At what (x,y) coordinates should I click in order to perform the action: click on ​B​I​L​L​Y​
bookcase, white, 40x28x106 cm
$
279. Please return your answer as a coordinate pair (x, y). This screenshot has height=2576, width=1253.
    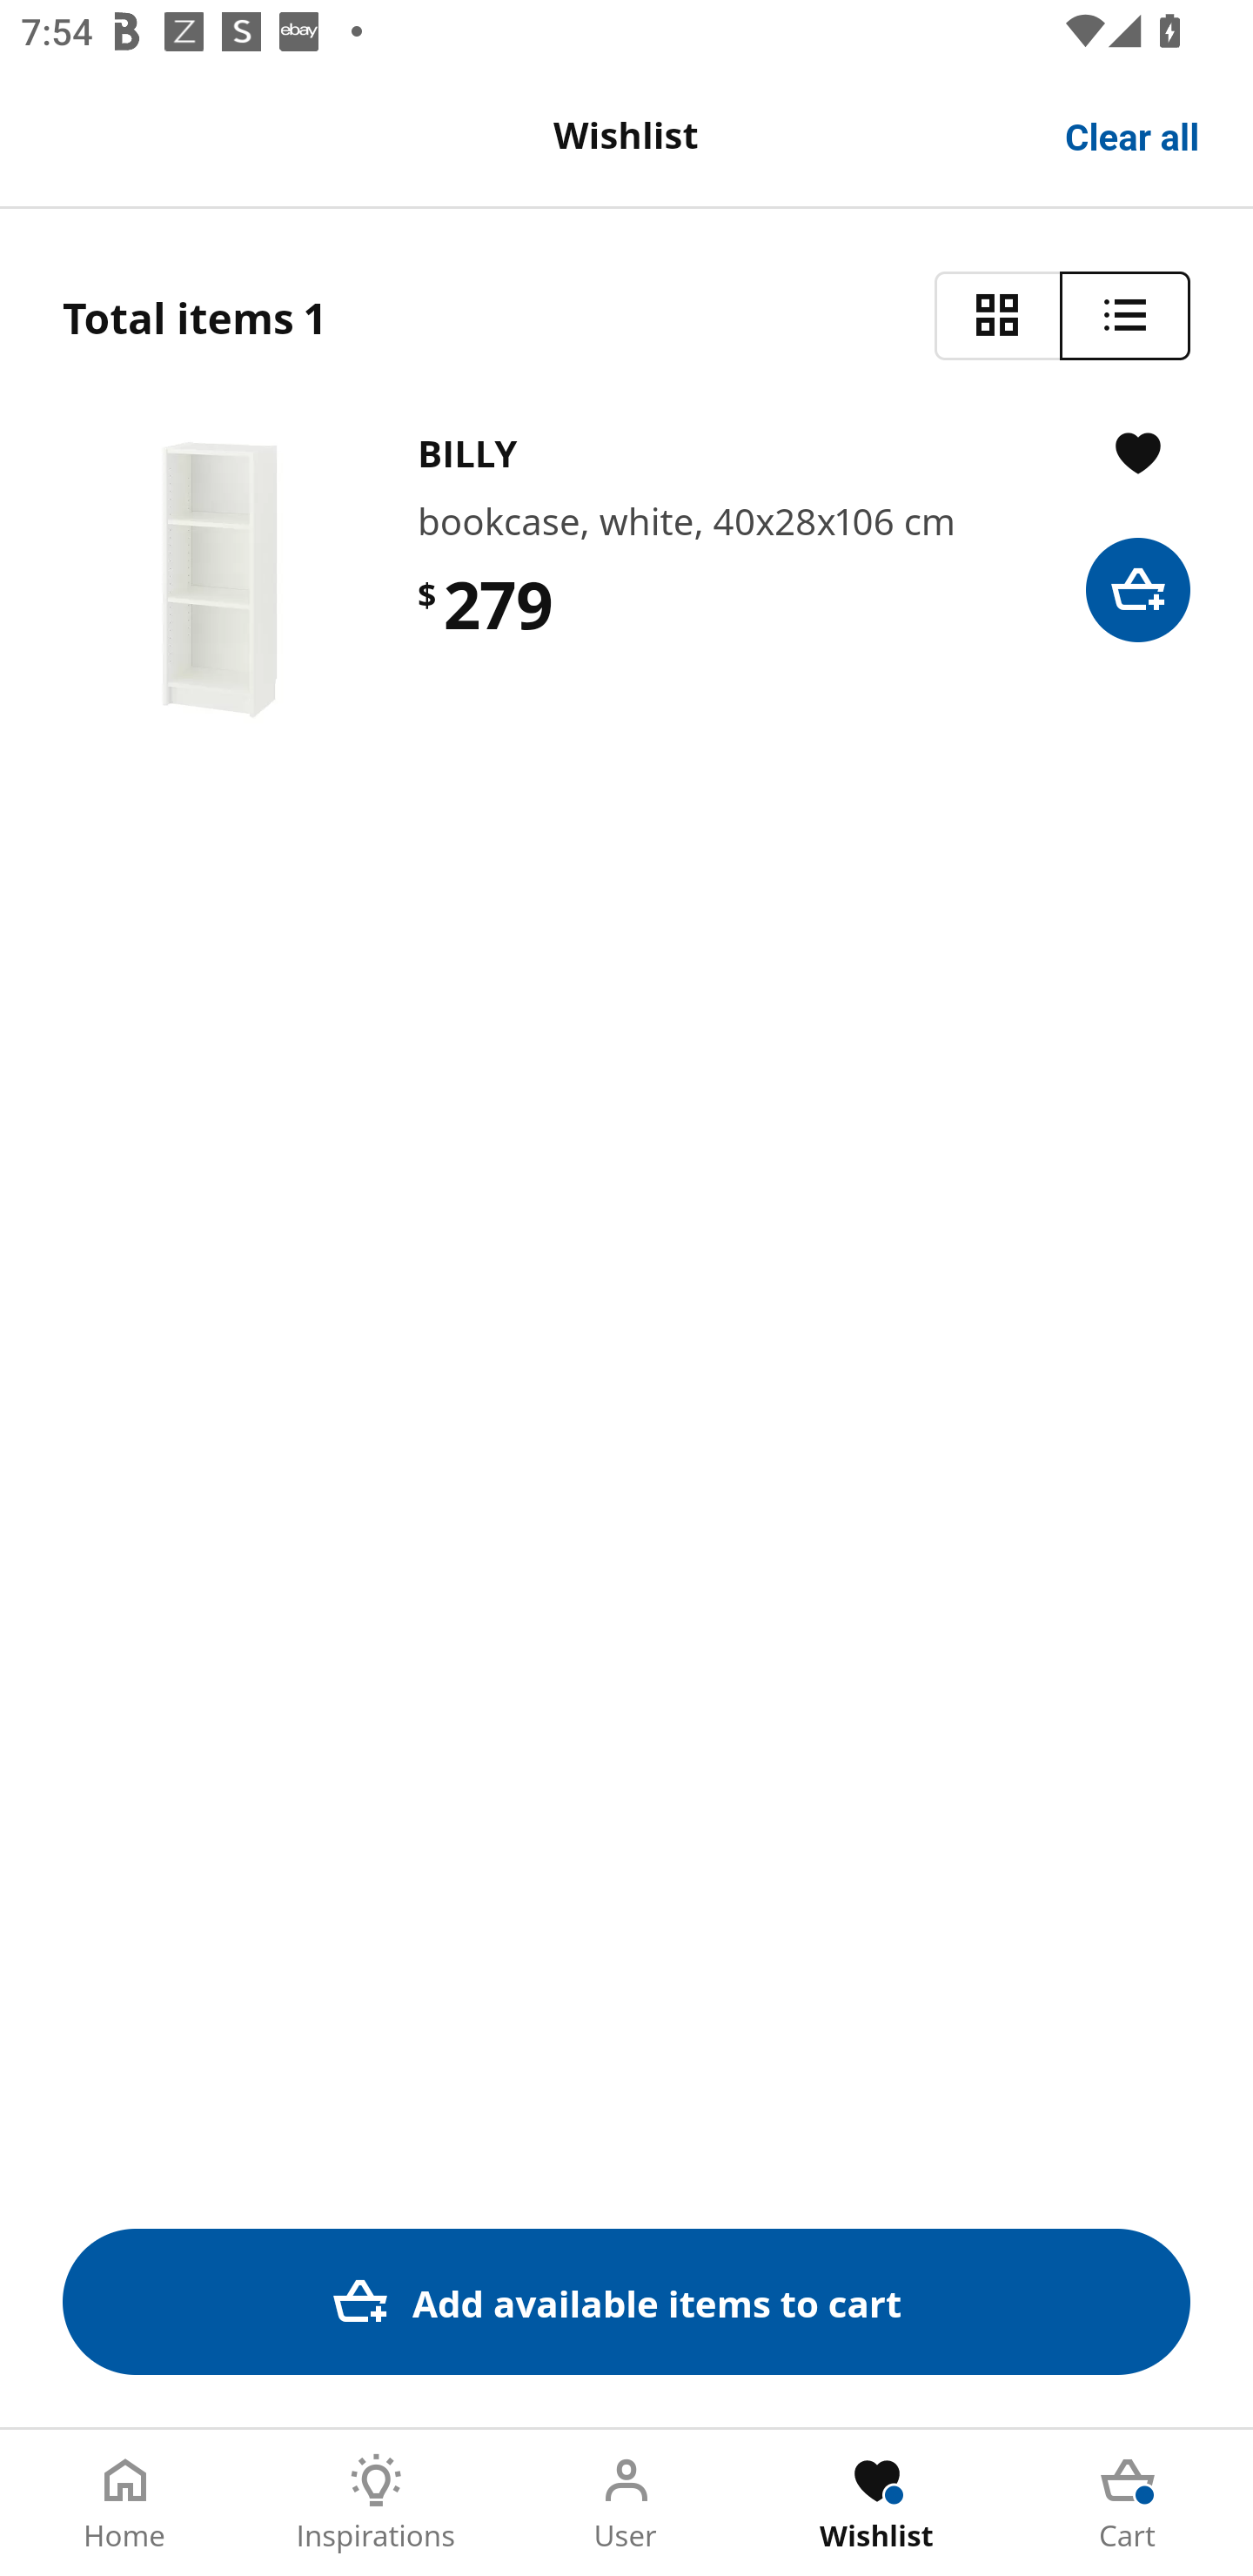
    Looking at the image, I should click on (626, 580).